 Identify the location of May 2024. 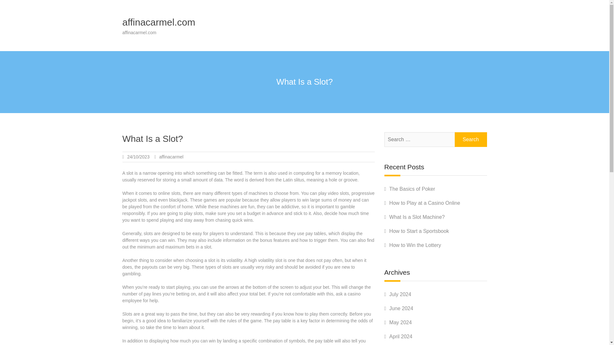
(400, 323).